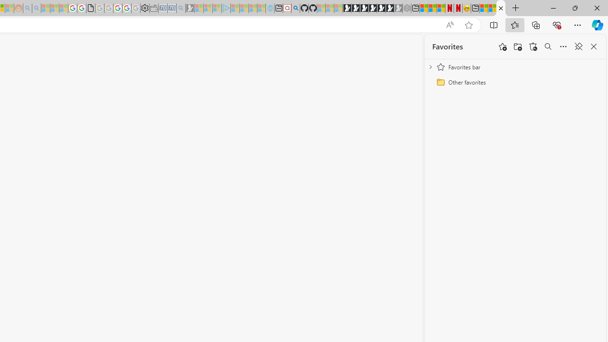 The height and width of the screenshot is (342, 608). I want to click on Cheap Car Rentals - Save70.com - Sleeping, so click(172, 9).